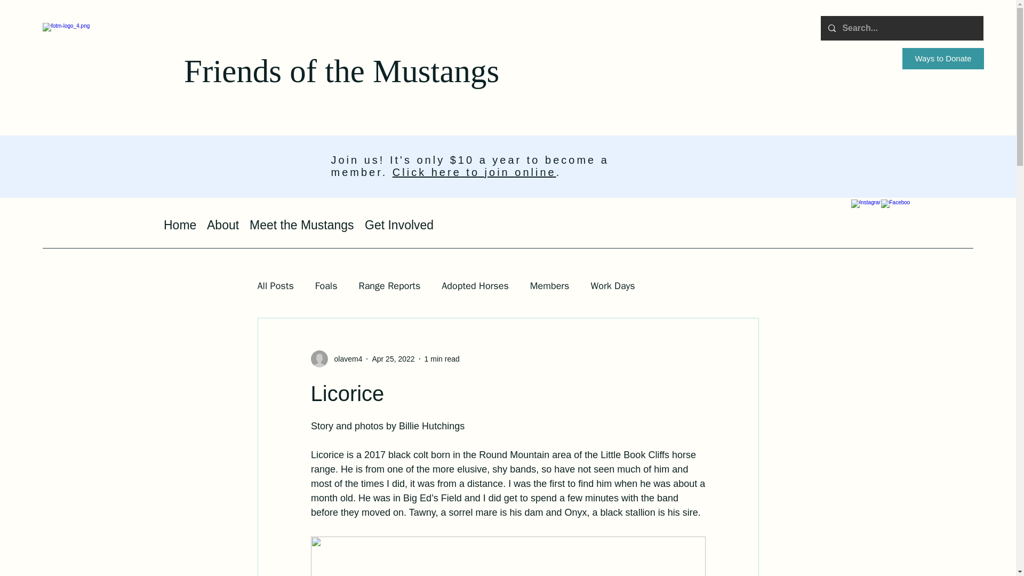 The image size is (1024, 576). What do you see at coordinates (442, 358) in the screenshot?
I see `1 min read` at bounding box center [442, 358].